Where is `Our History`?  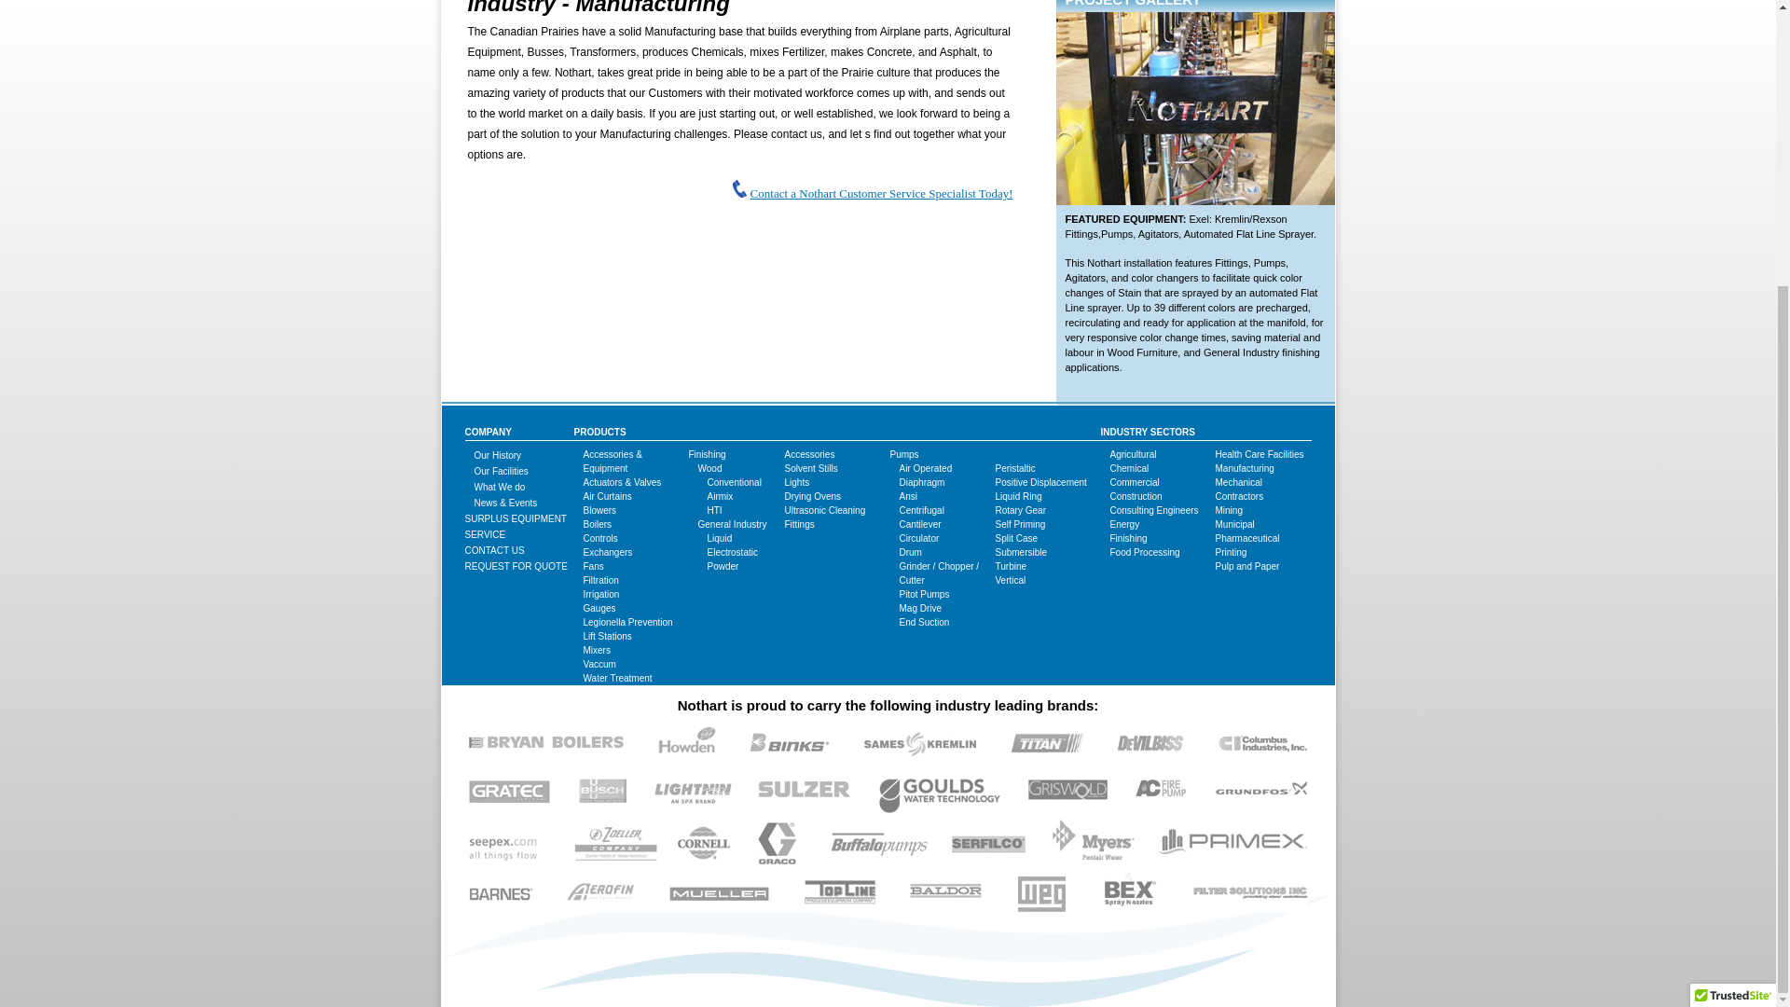 Our History is located at coordinates (497, 455).